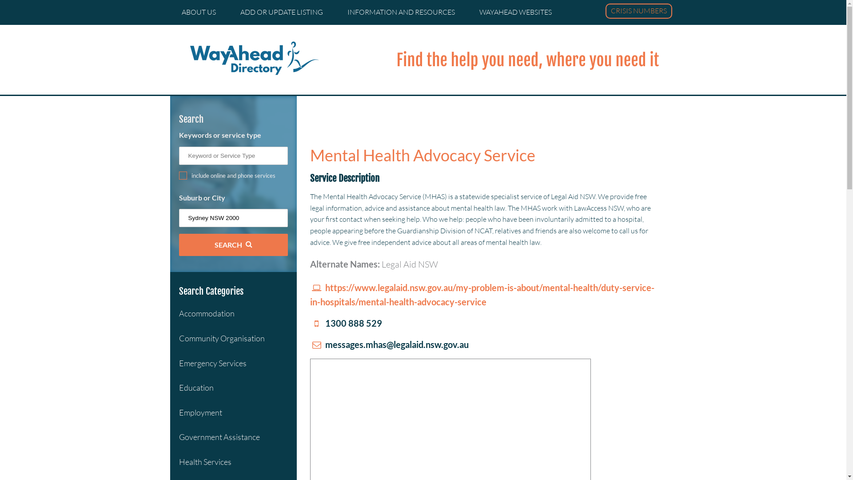 This screenshot has height=480, width=853. Describe the element at coordinates (212, 363) in the screenshot. I see `Emergency Services` at that location.